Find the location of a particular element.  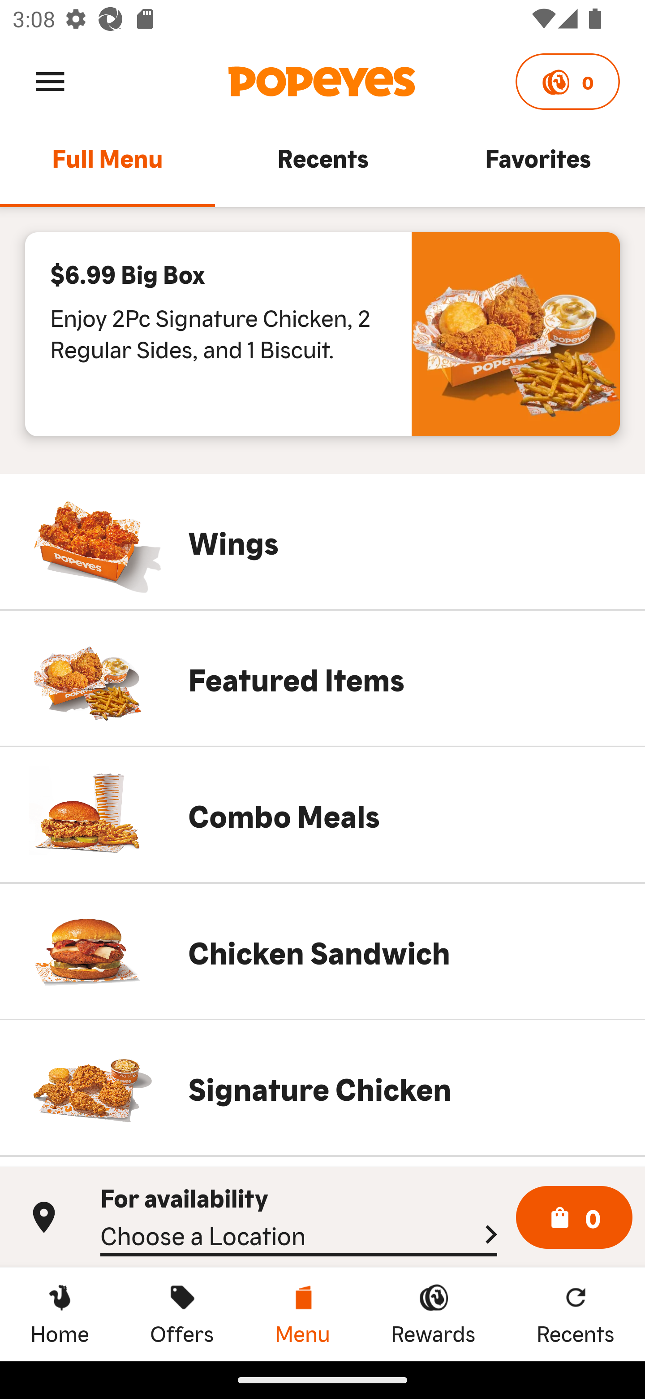

Full Menu is located at coordinates (107, 166).